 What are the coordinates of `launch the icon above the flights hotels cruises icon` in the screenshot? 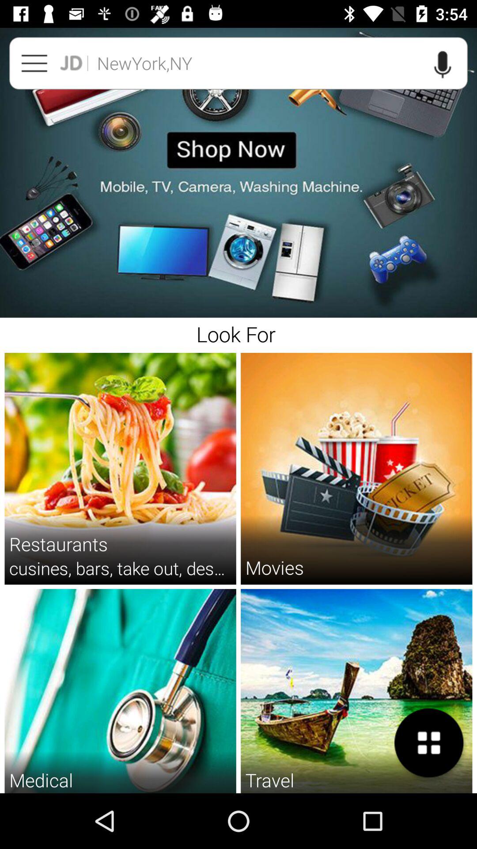 It's located at (429, 743).